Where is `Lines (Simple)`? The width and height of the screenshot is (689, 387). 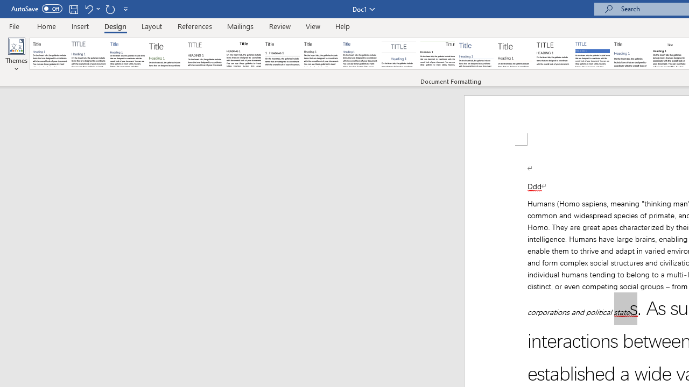 Lines (Simple) is located at coordinates (476, 54).